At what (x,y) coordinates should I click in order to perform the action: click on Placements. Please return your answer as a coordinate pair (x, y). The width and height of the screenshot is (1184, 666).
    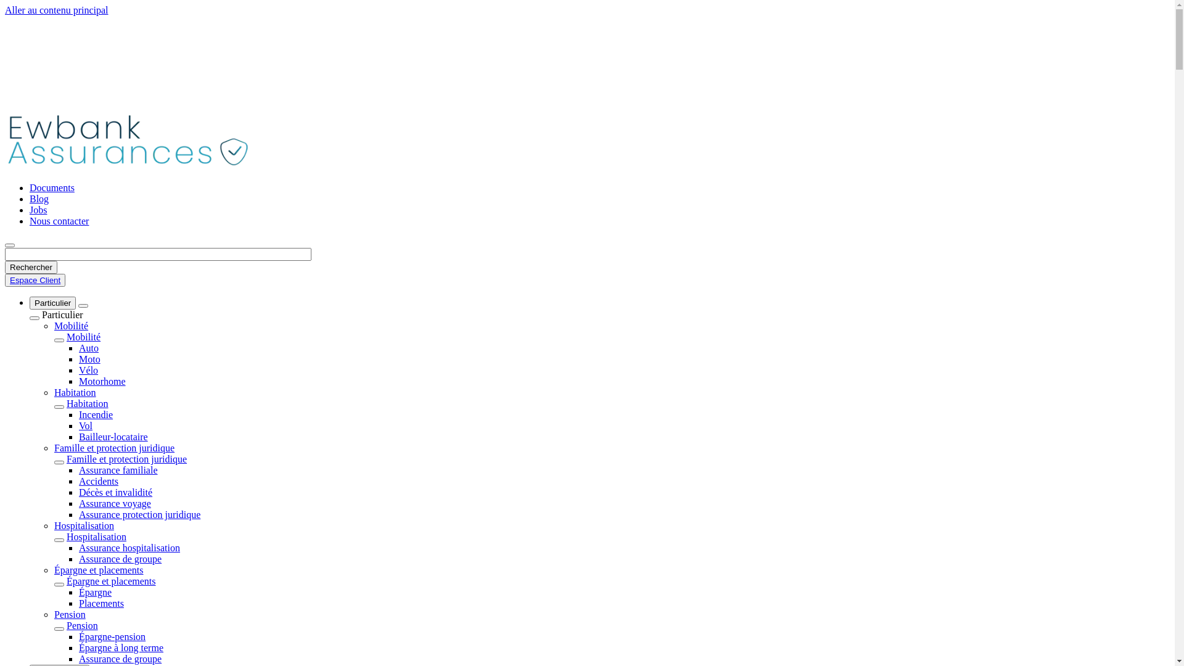
    Looking at the image, I should click on (101, 603).